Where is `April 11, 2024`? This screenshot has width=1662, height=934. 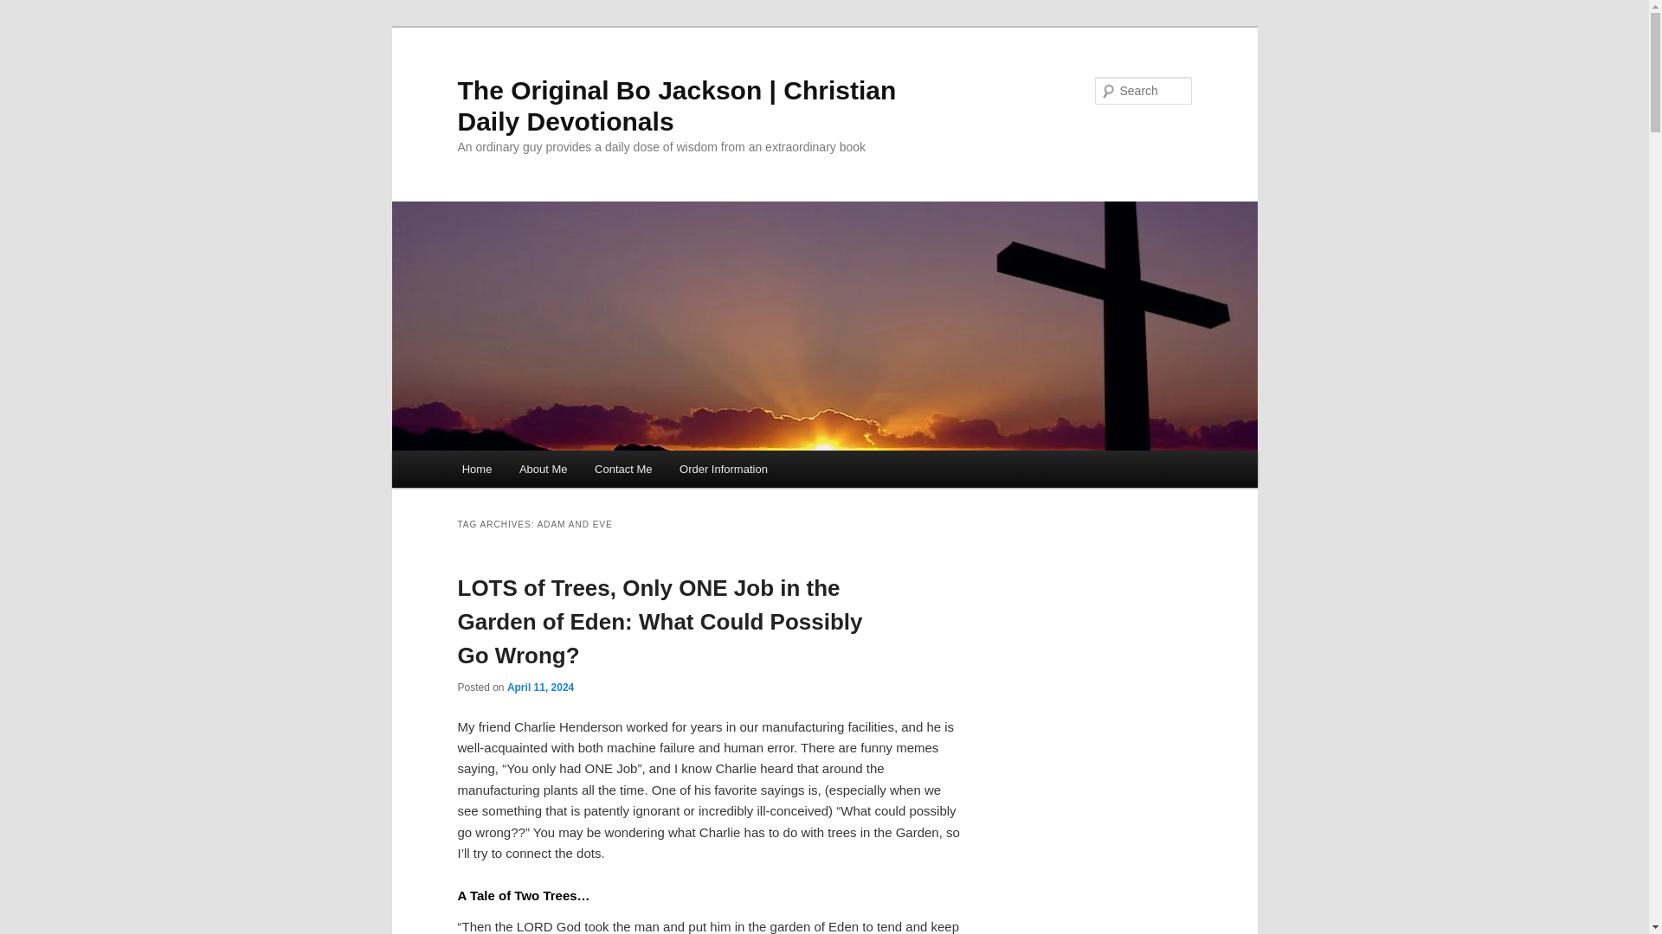
April 11, 2024 is located at coordinates (540, 688).